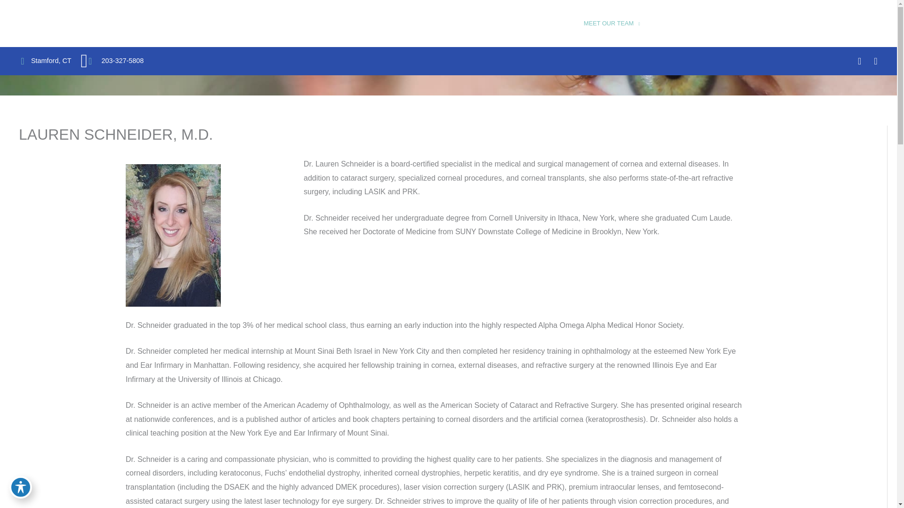 The height and width of the screenshot is (508, 904). What do you see at coordinates (612, 24) in the screenshot?
I see `MEET OUR TEAM` at bounding box center [612, 24].